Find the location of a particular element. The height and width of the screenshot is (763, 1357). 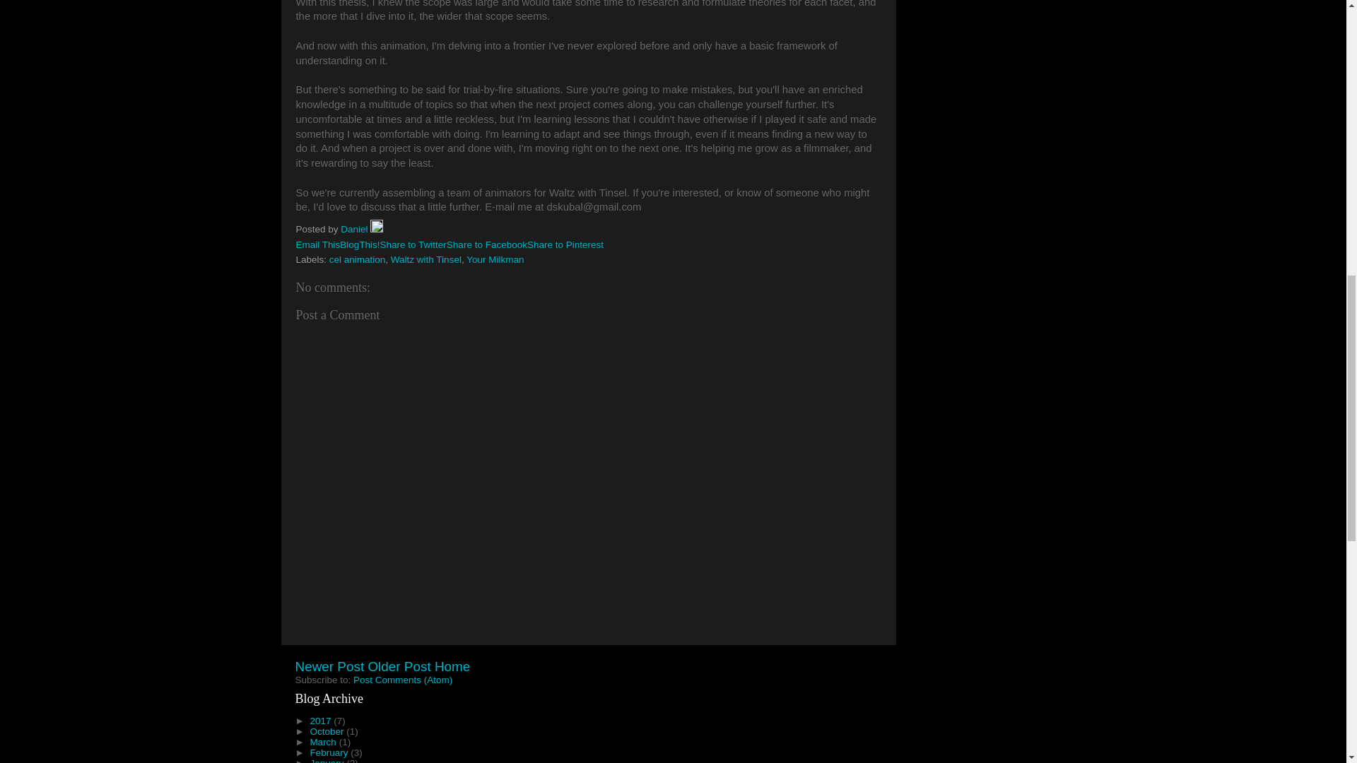

cel animation is located at coordinates (358, 259).